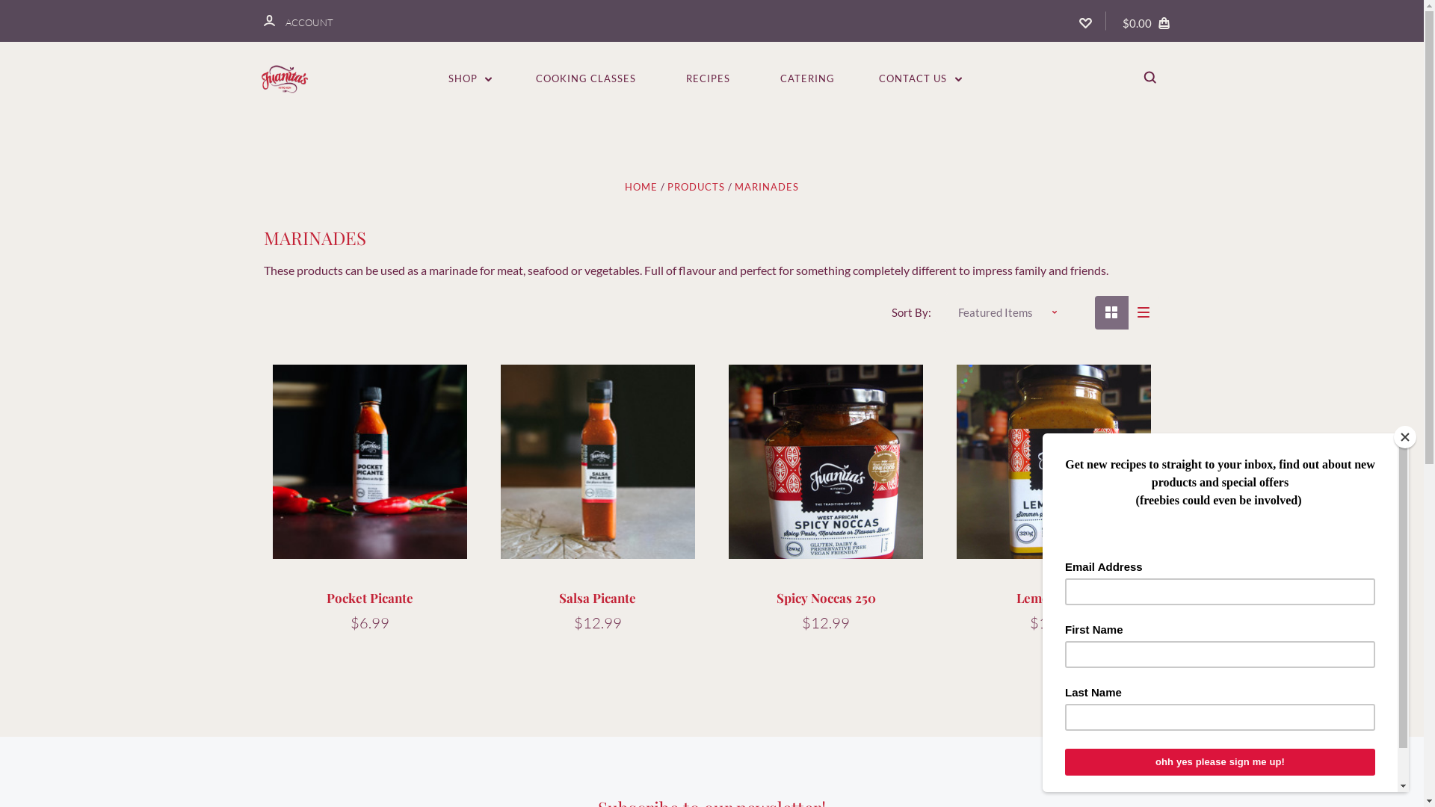 The image size is (1435, 807). What do you see at coordinates (598, 462) in the screenshot?
I see `Salsa Picante - a healthy hot sauce option. ` at bounding box center [598, 462].